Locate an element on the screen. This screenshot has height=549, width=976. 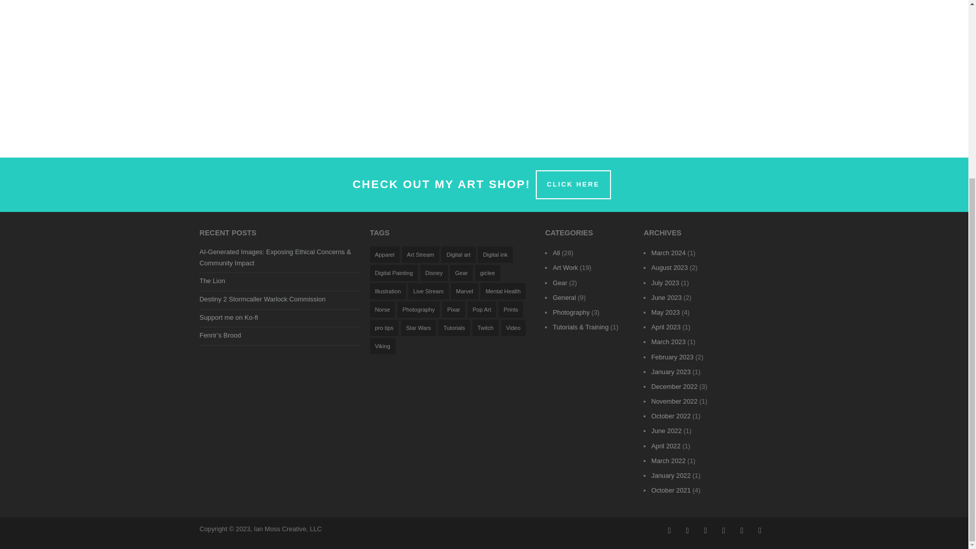
Gear is located at coordinates (461, 272).